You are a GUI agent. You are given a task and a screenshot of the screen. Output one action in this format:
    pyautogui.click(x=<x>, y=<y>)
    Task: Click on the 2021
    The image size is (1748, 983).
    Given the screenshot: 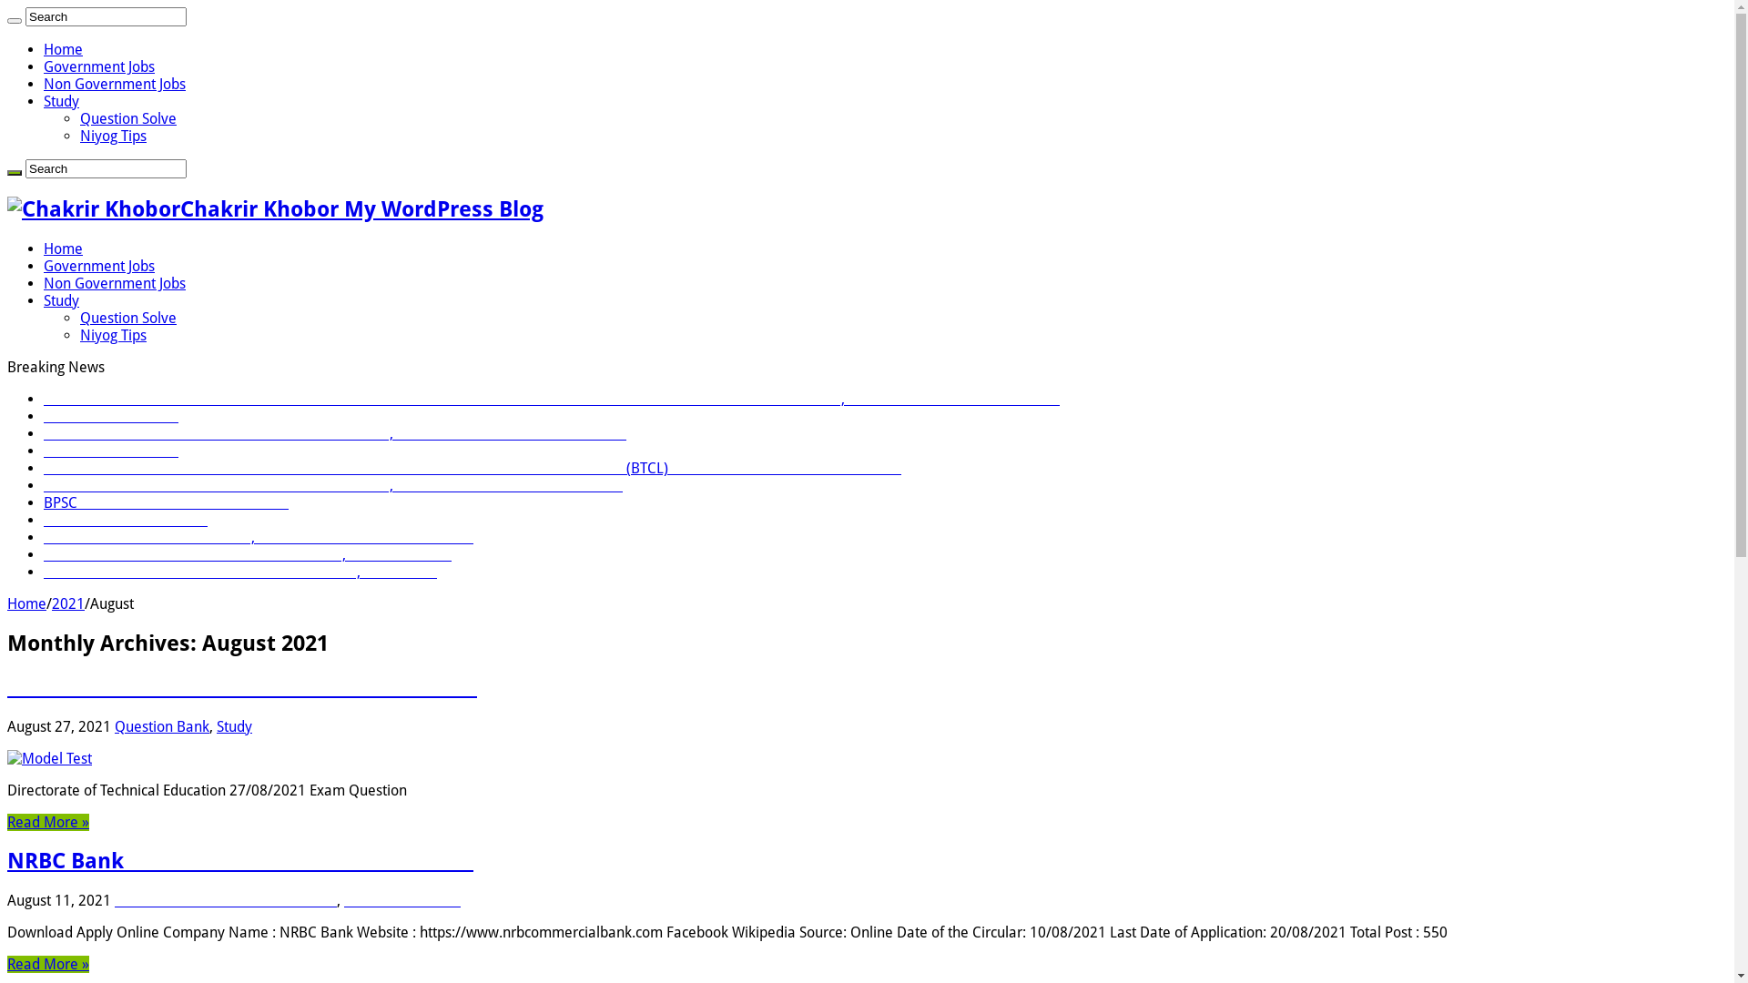 What is the action you would take?
    pyautogui.click(x=68, y=604)
    